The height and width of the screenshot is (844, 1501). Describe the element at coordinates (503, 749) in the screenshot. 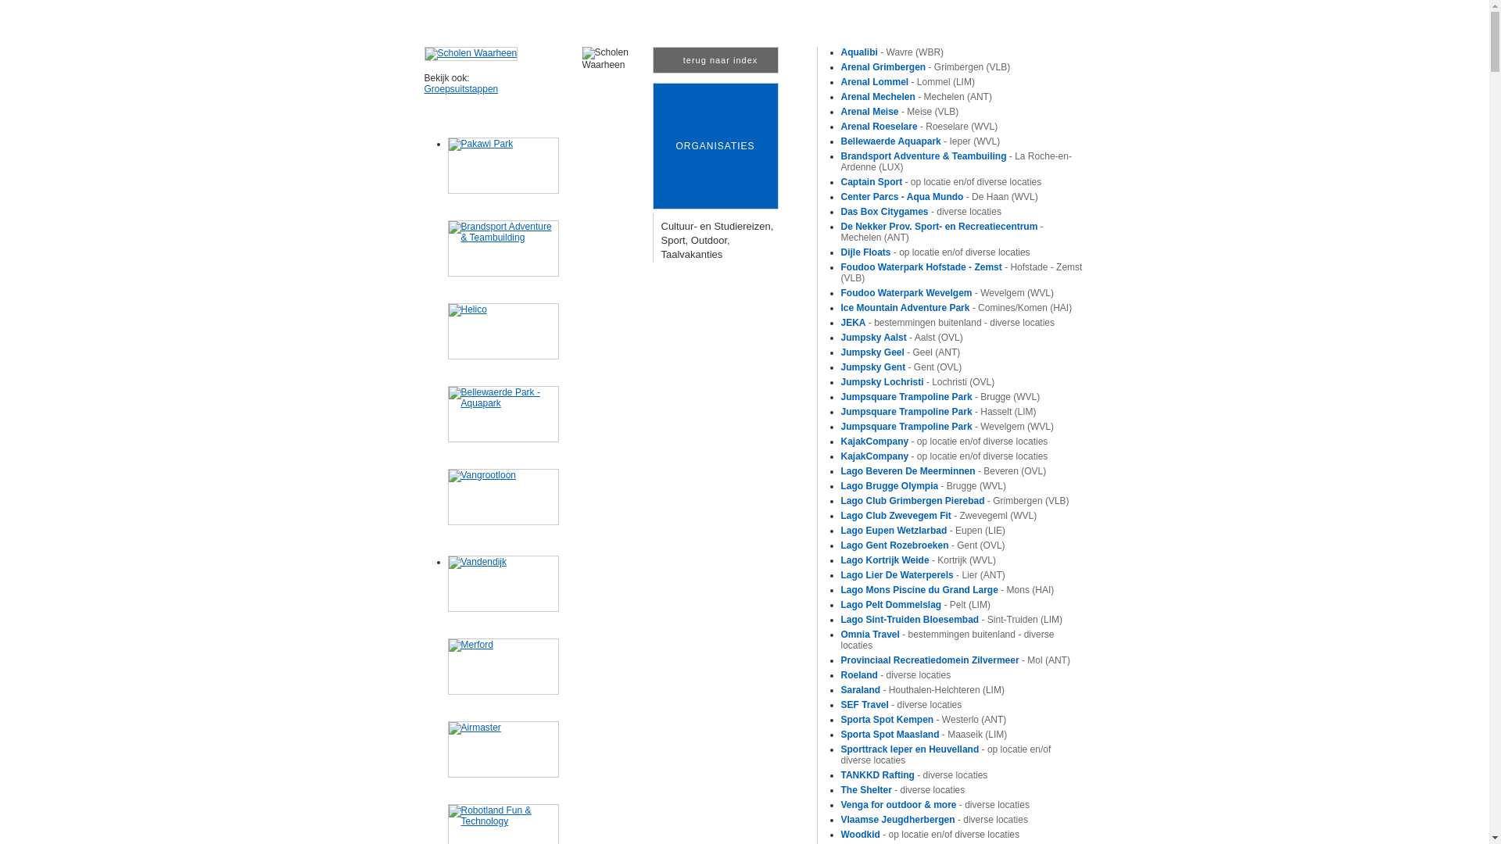

I see `Airmaster` at that location.